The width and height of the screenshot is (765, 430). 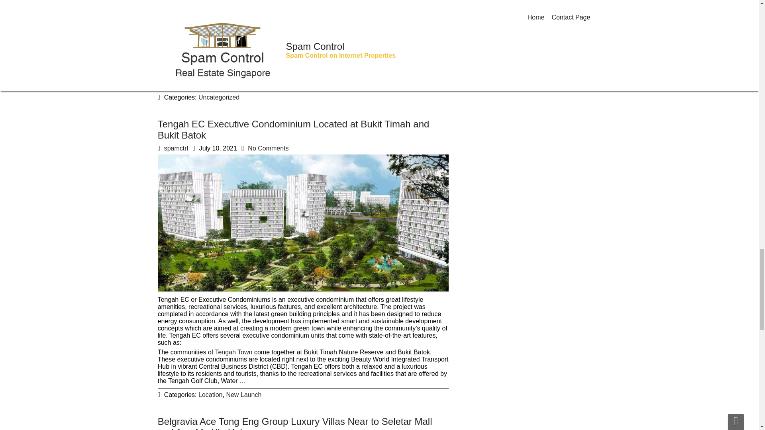 I want to click on Uncategorized, so click(x=218, y=97).